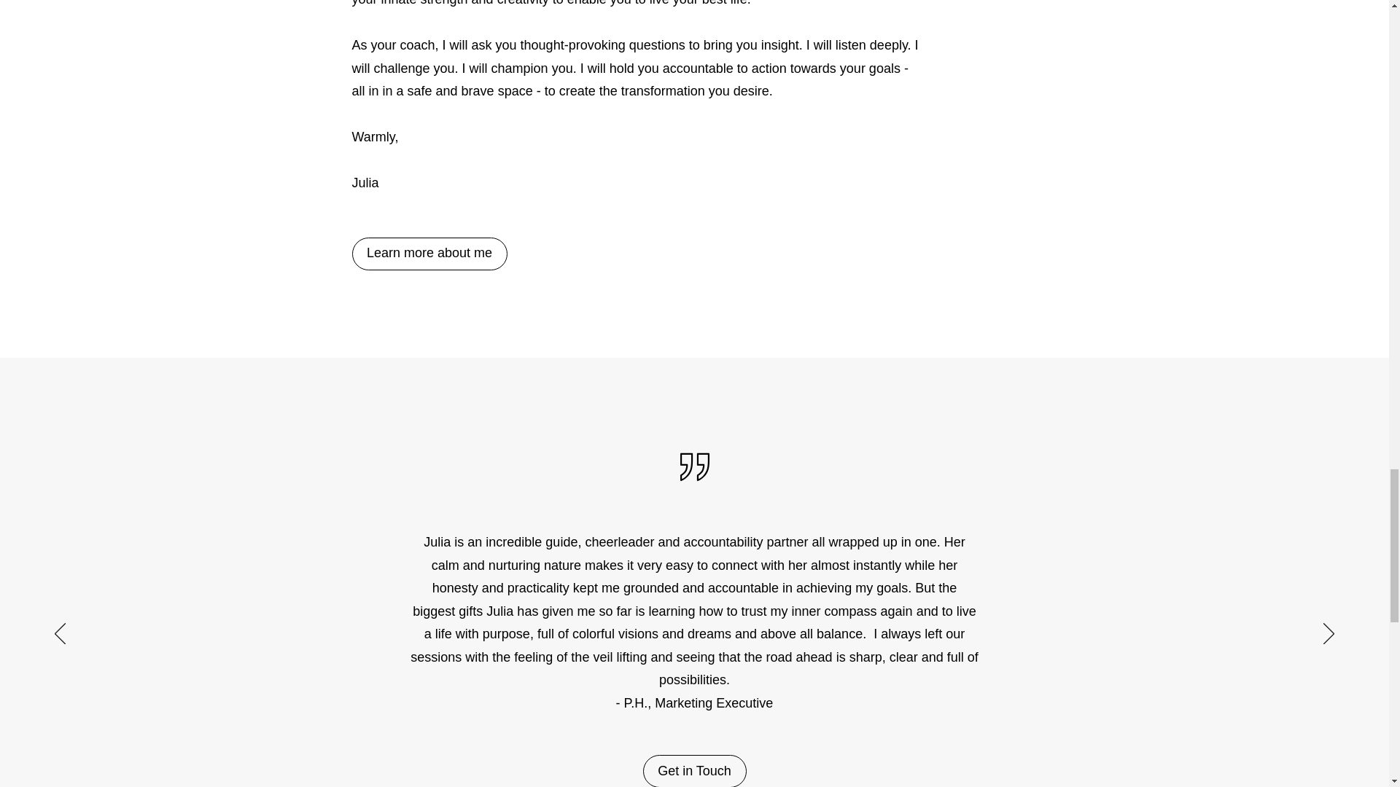  Describe the element at coordinates (429, 254) in the screenshot. I see `Learn more about me` at that location.